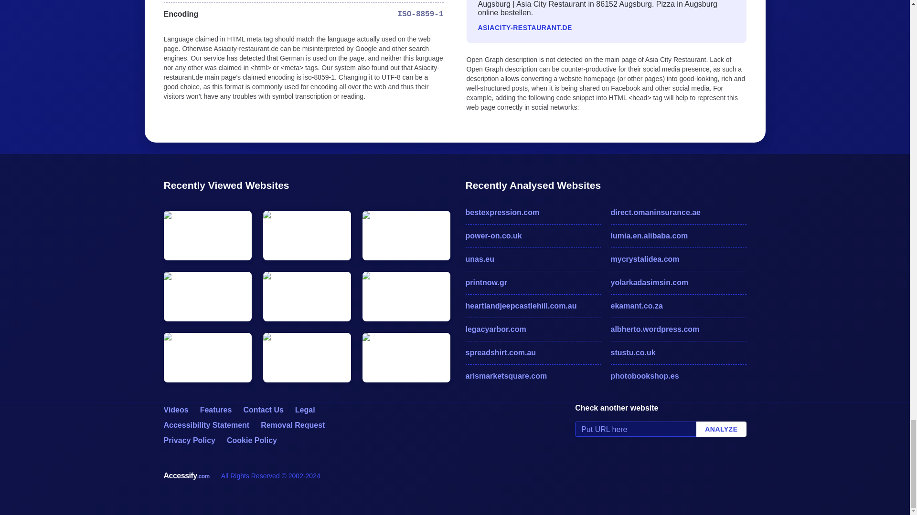  Describe the element at coordinates (533, 236) in the screenshot. I see `power-on.co.uk` at that location.